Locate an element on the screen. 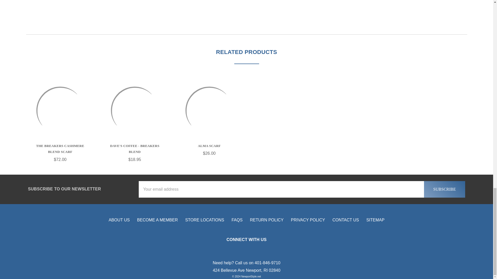  Dave's Coffee Breaker's Blend is located at coordinates (135, 111).